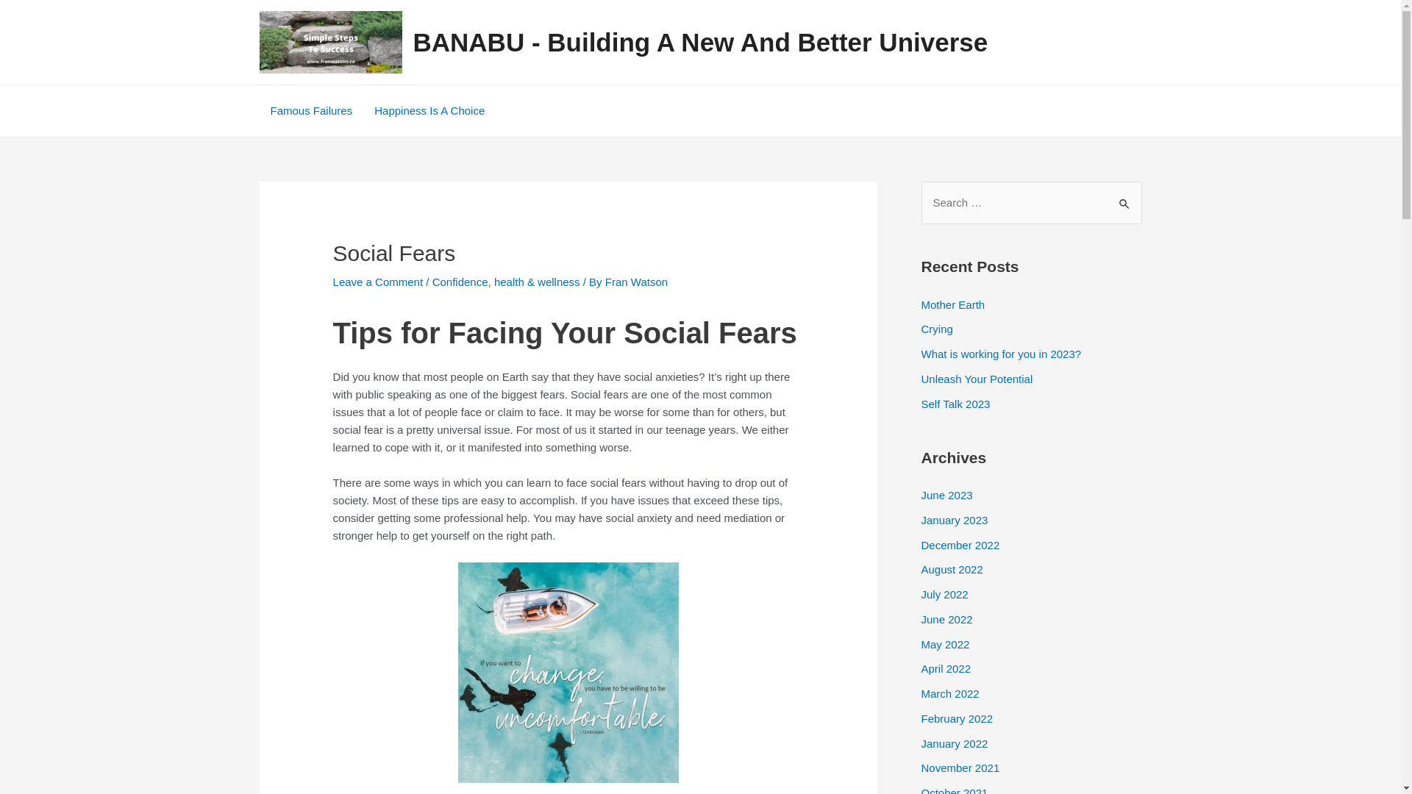 This screenshot has width=1412, height=794. I want to click on Confidence, so click(460, 282).